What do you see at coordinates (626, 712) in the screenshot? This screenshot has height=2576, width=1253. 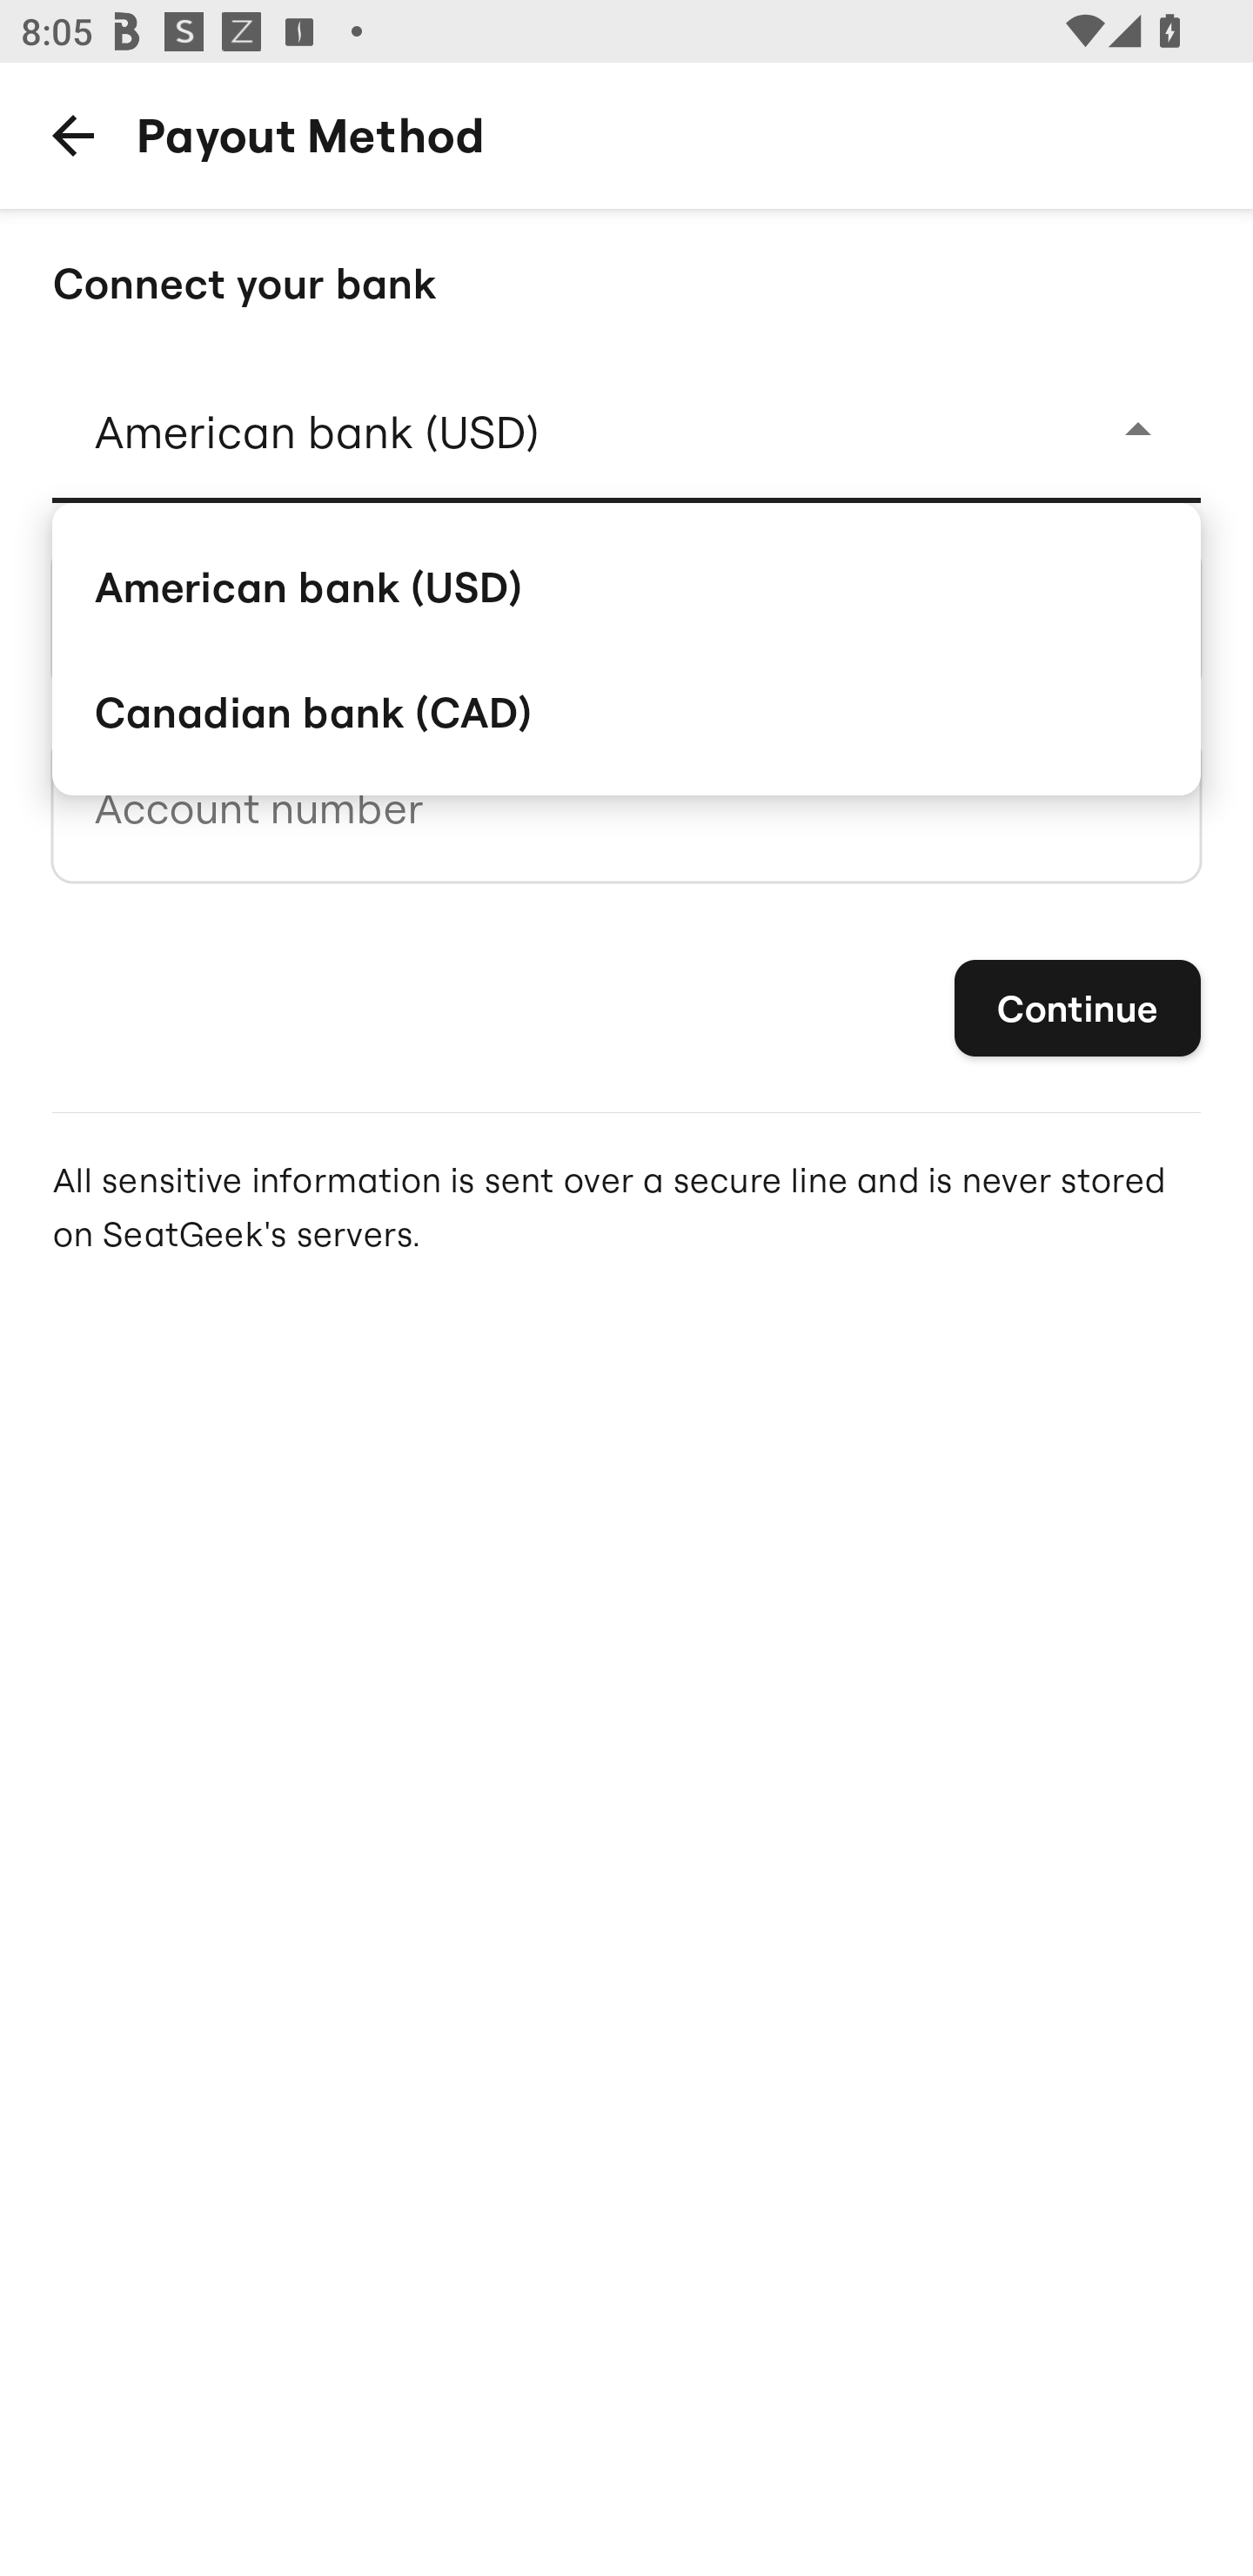 I see `Canadian bank (CAD)` at bounding box center [626, 712].